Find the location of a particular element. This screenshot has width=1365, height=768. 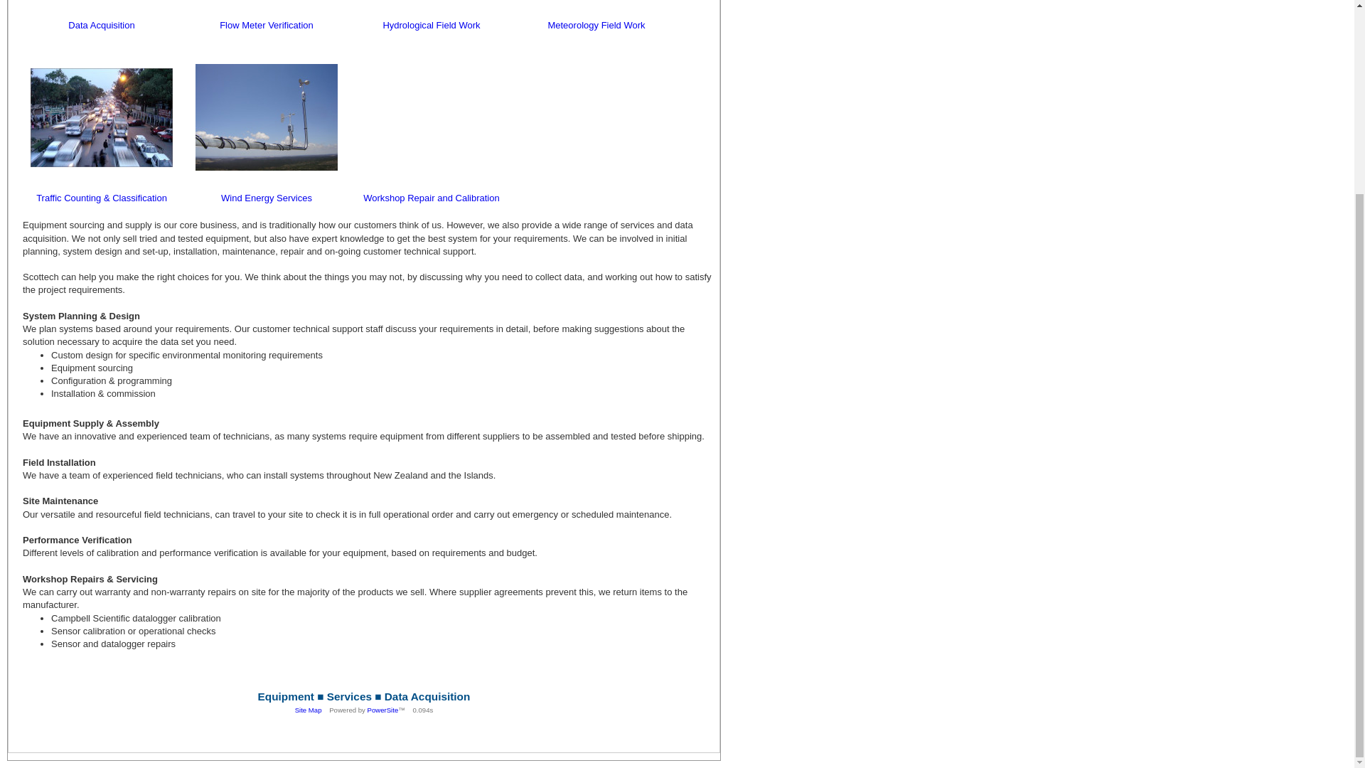

Workshop Repair and Calibration is located at coordinates (431, 198).